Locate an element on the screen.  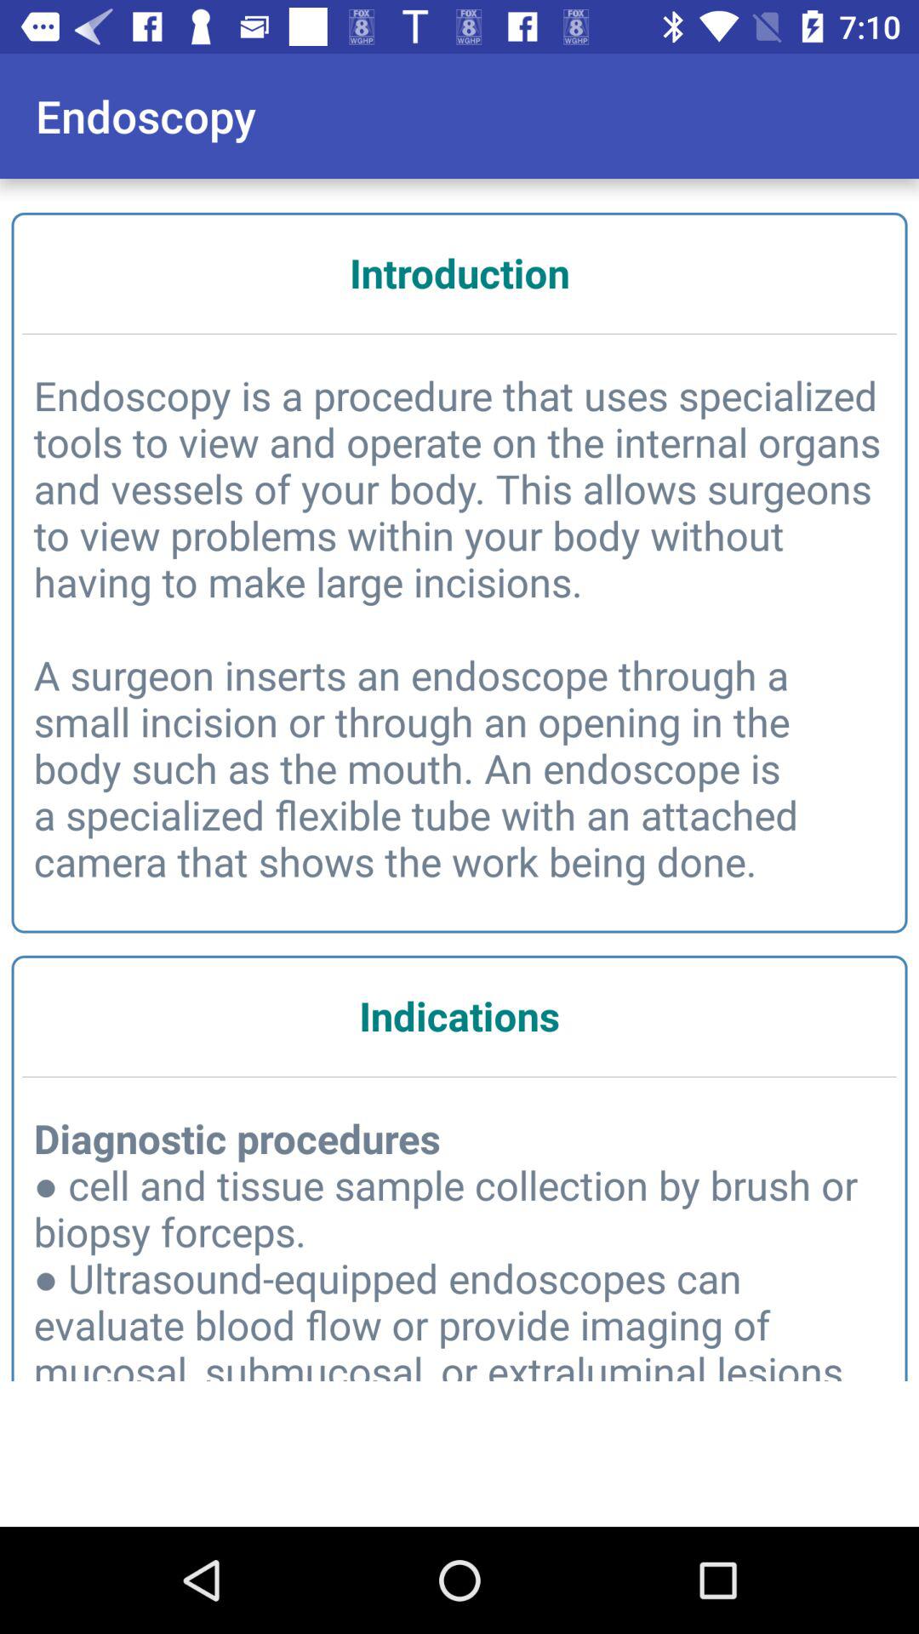
jump until endoscopy is a icon is located at coordinates (459, 628).